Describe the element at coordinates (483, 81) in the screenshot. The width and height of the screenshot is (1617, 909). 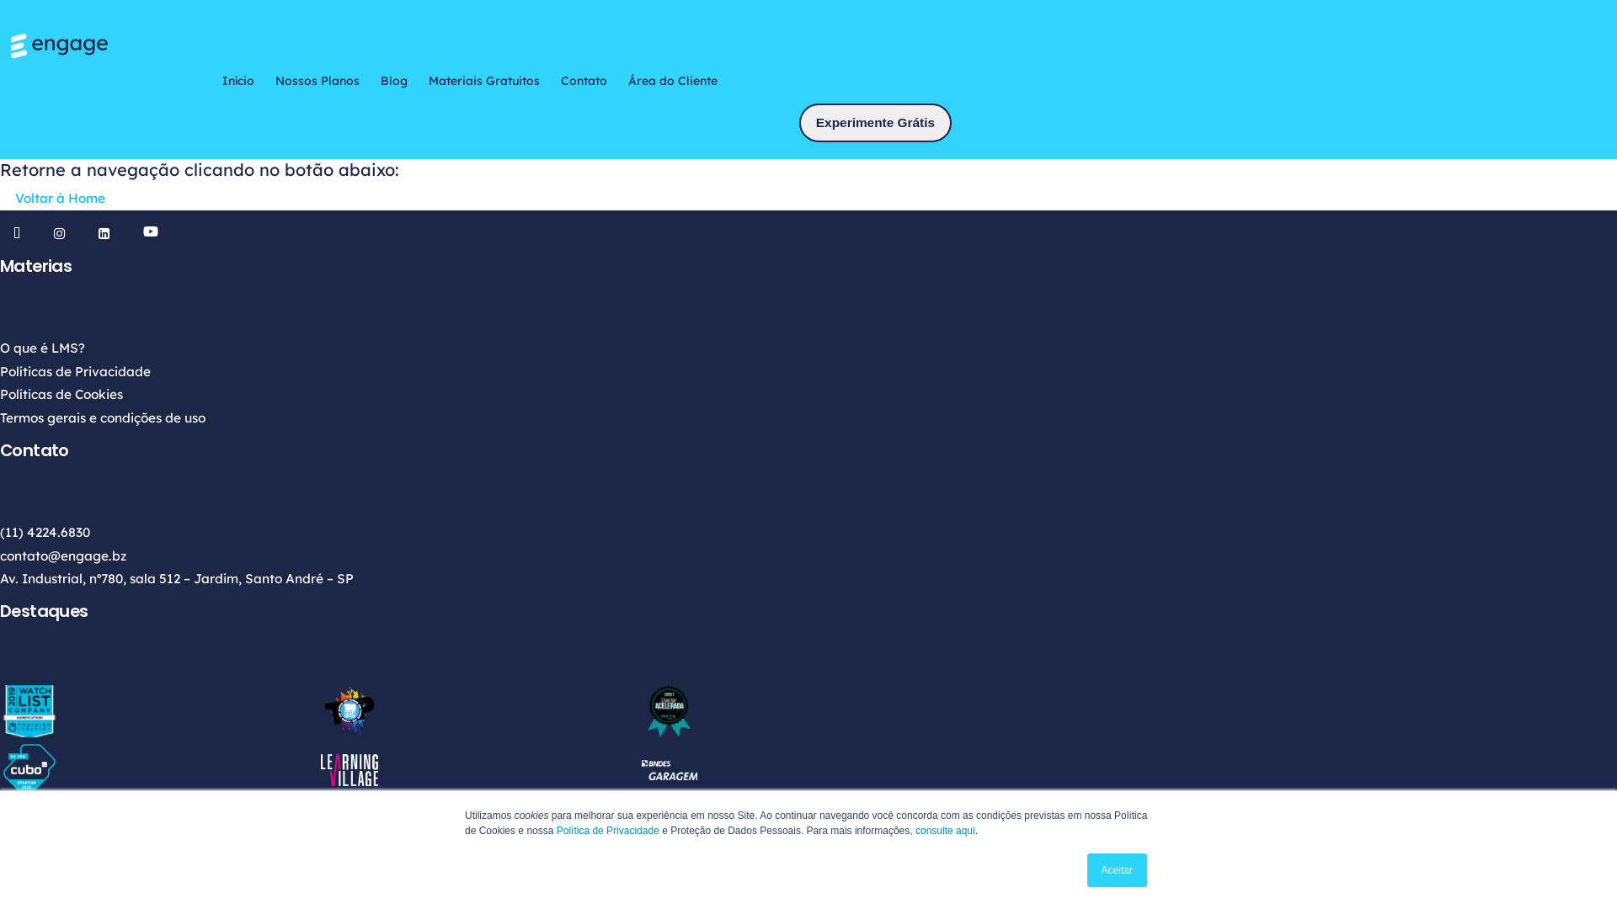
I see `Materiais Gratuitos` at that location.